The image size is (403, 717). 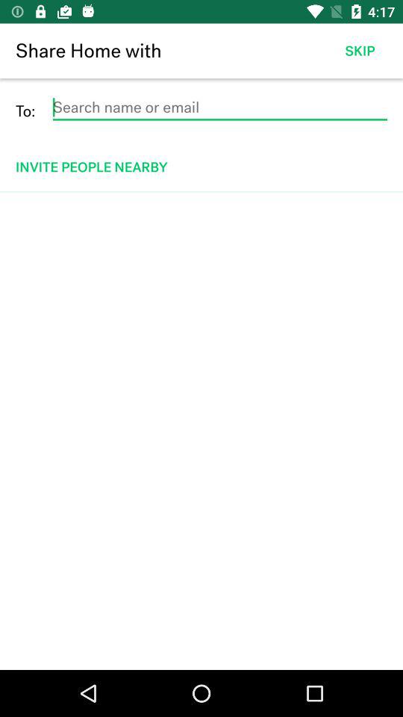 I want to click on choose icon to the right of the share home with item, so click(x=360, y=51).